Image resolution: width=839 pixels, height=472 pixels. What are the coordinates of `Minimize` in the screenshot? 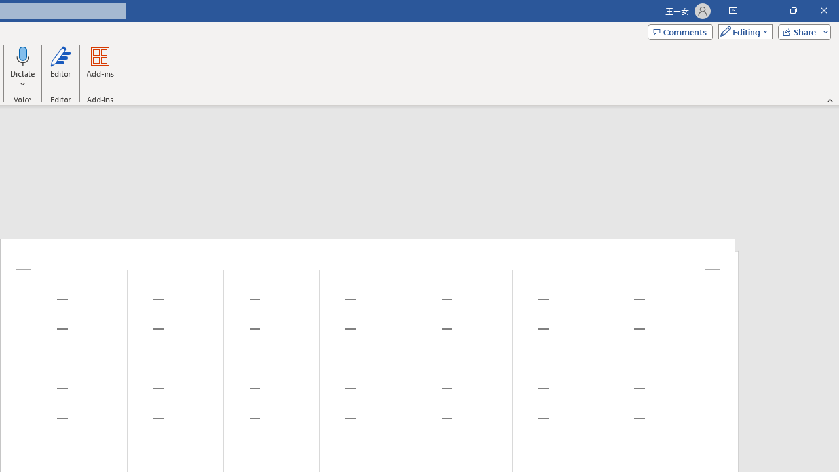 It's located at (763, 10).